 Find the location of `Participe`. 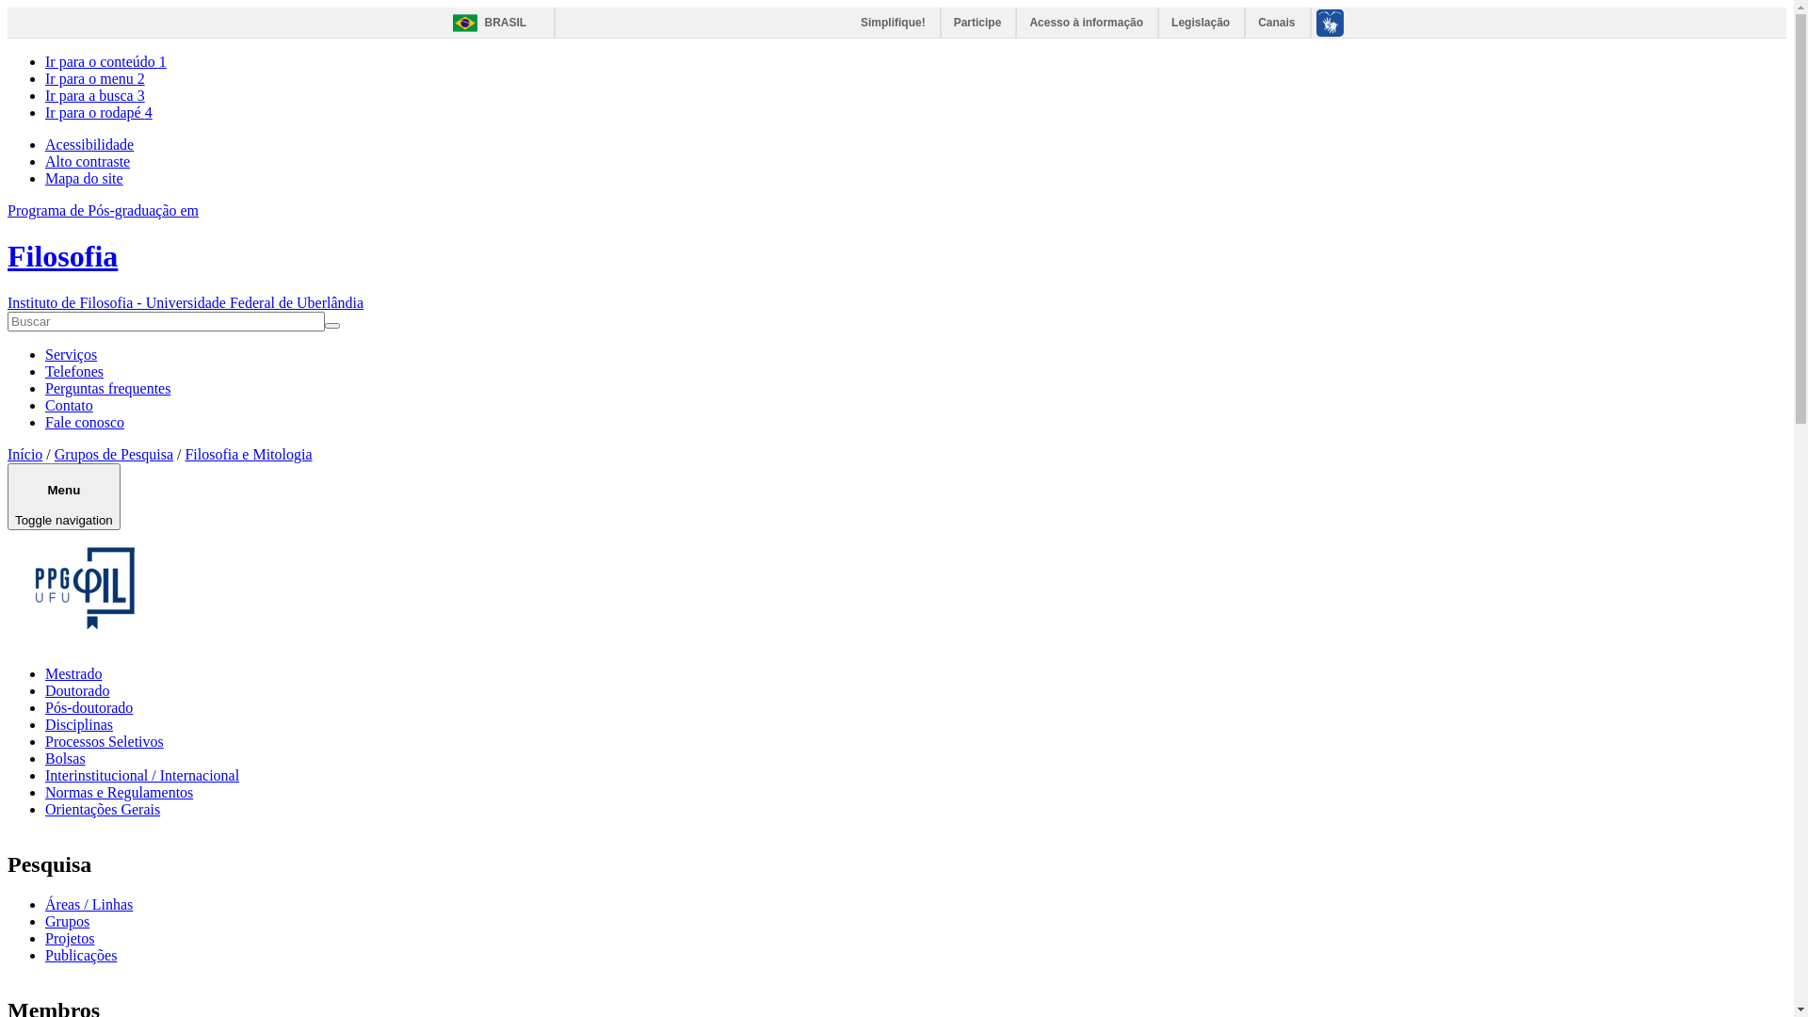

Participe is located at coordinates (979, 23).